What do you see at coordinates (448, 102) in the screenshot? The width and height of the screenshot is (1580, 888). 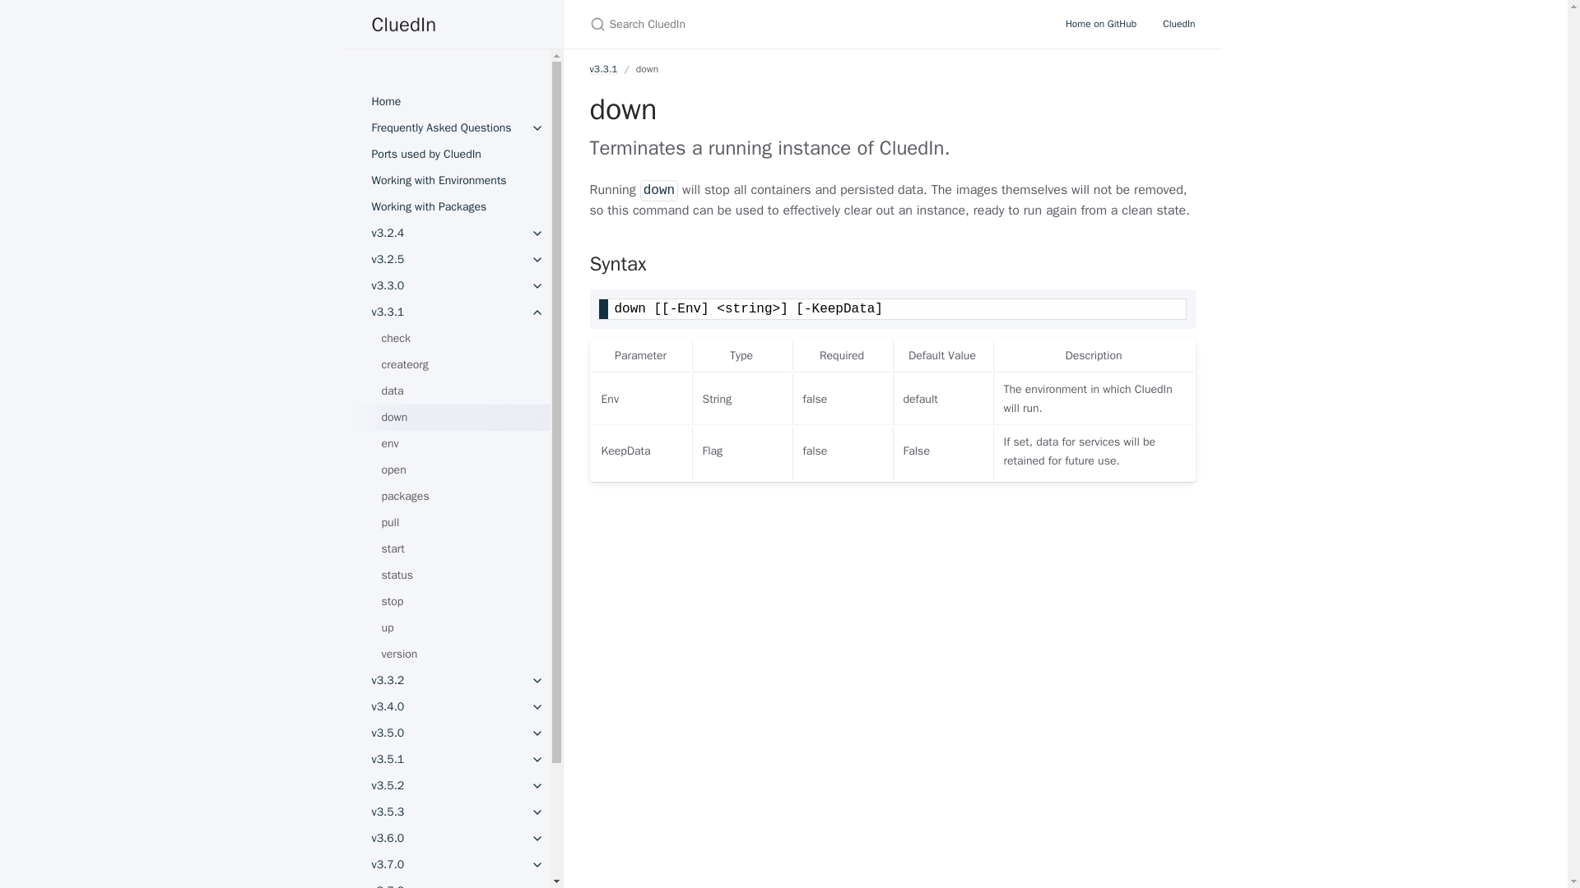 I see `Home` at bounding box center [448, 102].